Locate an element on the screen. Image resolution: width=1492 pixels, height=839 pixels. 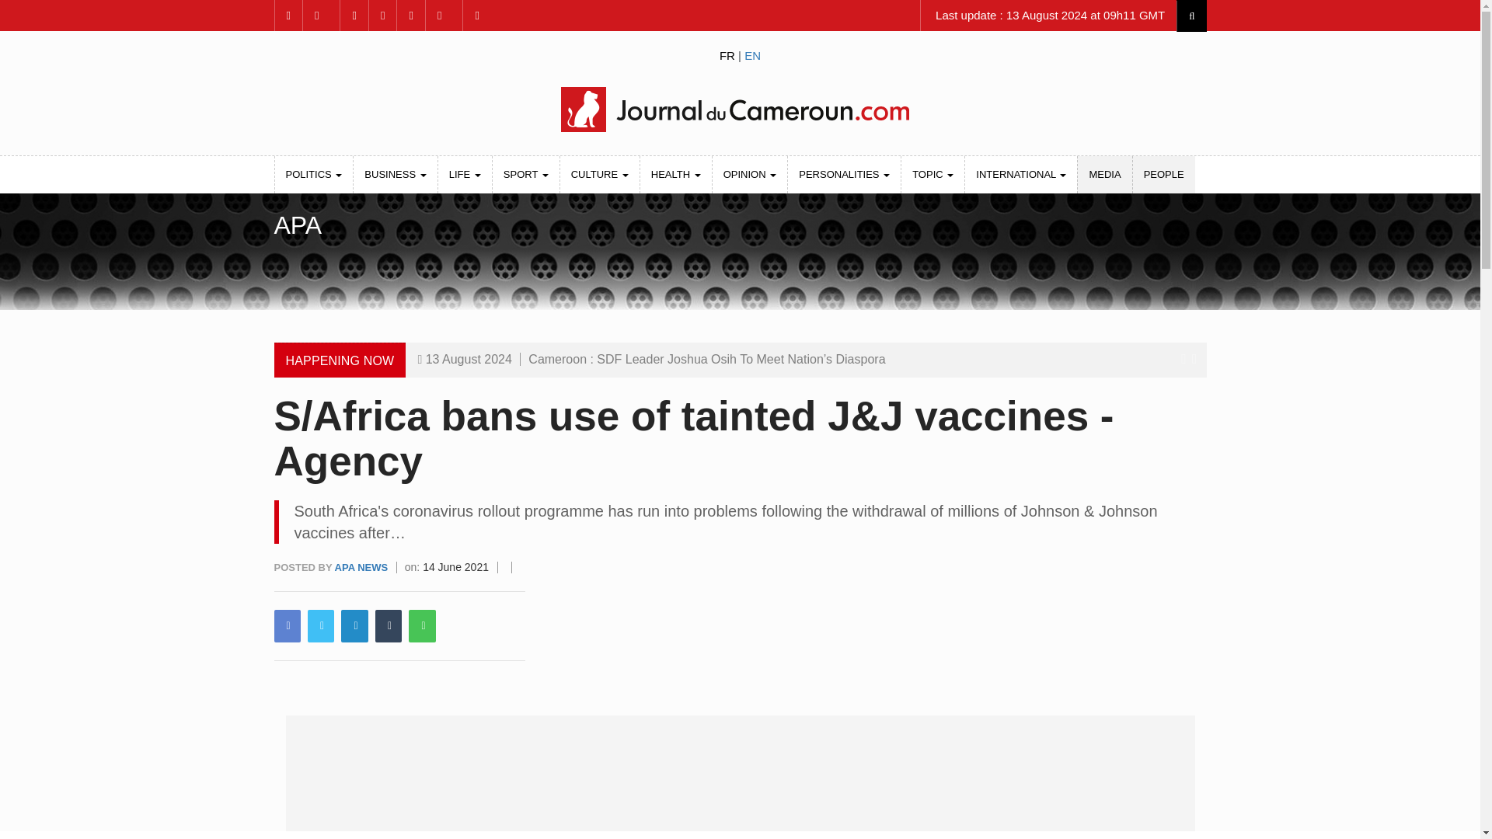
BUSINESS is located at coordinates (395, 174).